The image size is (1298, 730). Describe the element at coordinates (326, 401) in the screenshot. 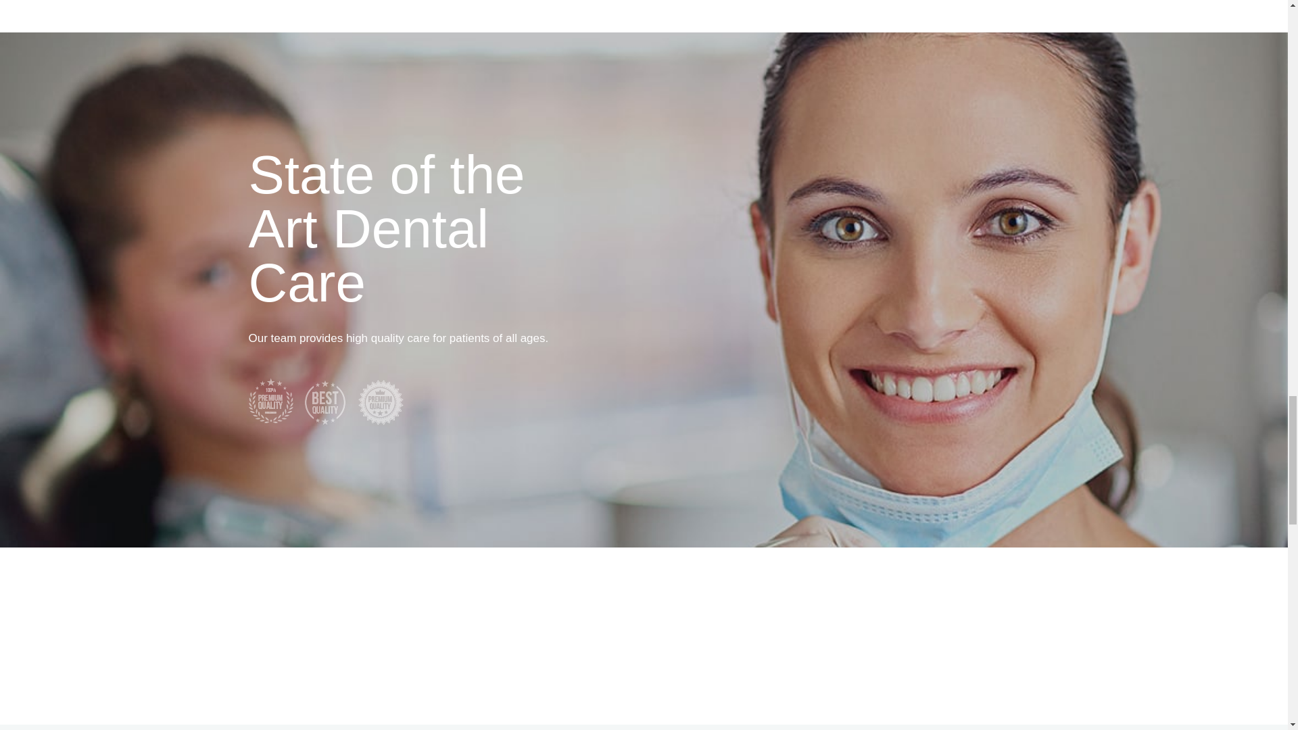

I see `marker-2` at that location.